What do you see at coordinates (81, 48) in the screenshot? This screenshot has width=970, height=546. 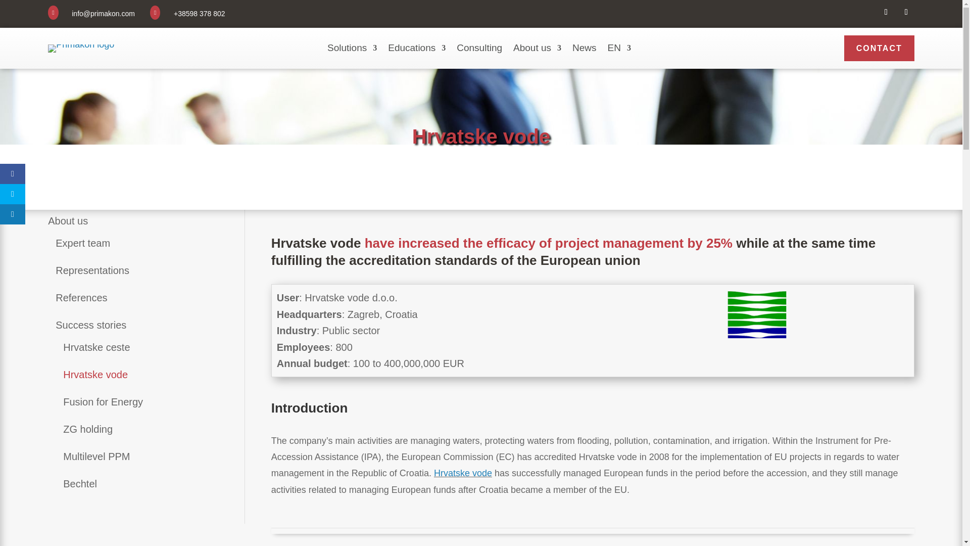 I see `Primakon logo` at bounding box center [81, 48].